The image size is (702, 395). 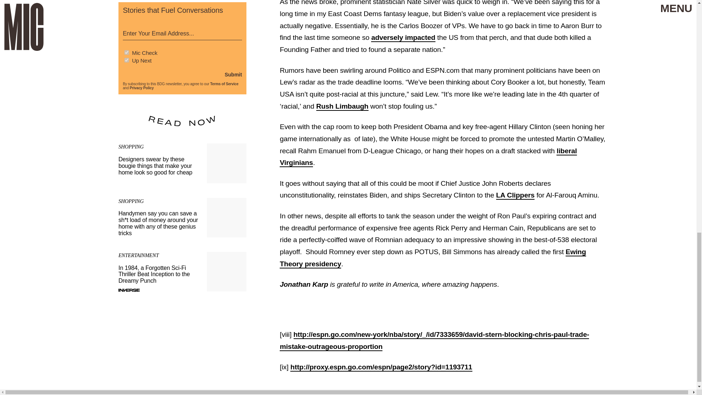 I want to click on adversely impacted, so click(x=403, y=37).